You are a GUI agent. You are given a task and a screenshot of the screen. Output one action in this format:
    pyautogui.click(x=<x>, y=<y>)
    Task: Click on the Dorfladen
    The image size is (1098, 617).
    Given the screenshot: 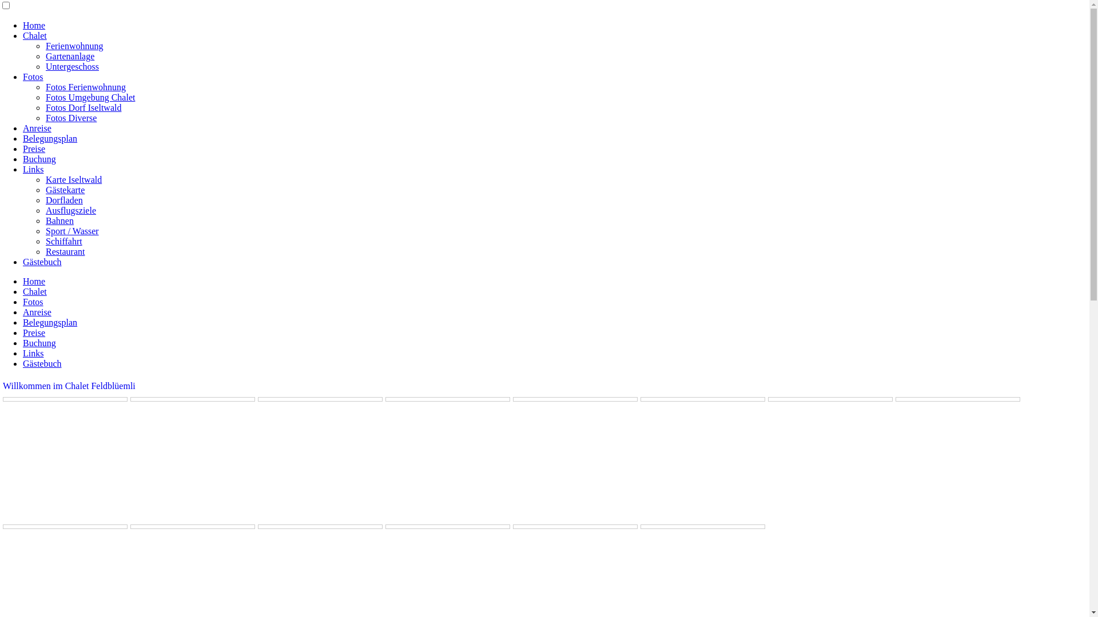 What is the action you would take?
    pyautogui.click(x=64, y=200)
    